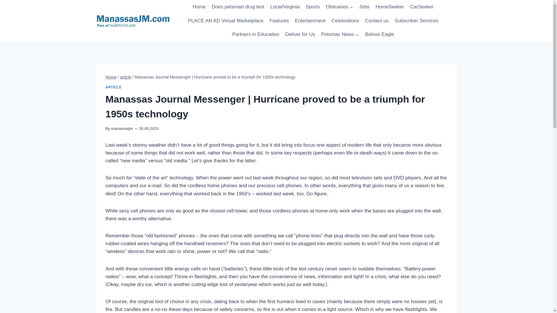  Describe the element at coordinates (238, 7) in the screenshot. I see `Does petsmart drug test` at that location.